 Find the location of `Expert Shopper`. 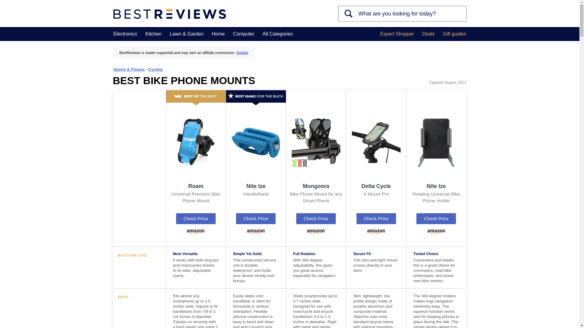

Expert Shopper is located at coordinates (397, 34).